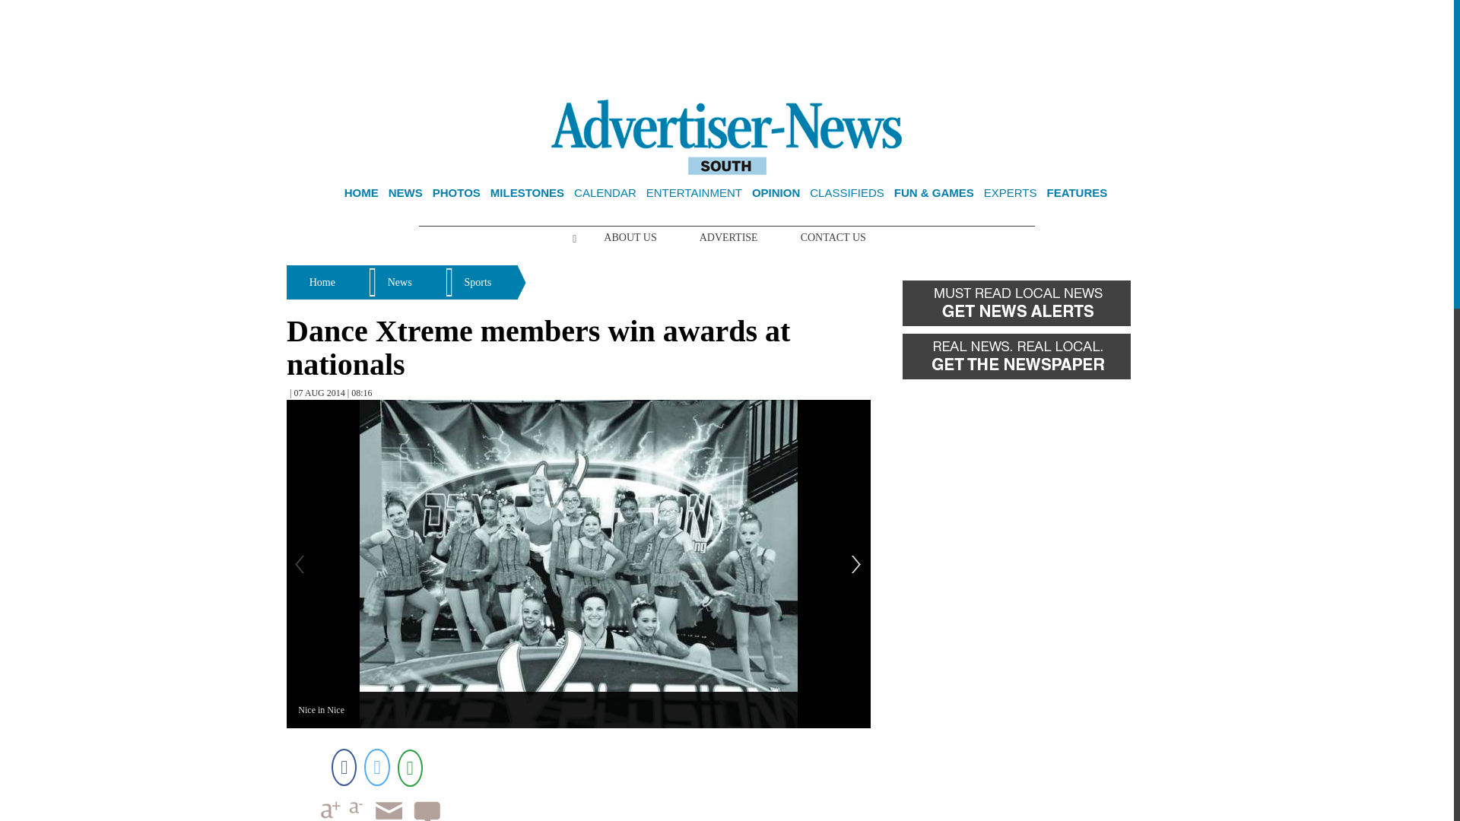 The image size is (1460, 821). I want to click on CLASSIFIEDS, so click(847, 193).